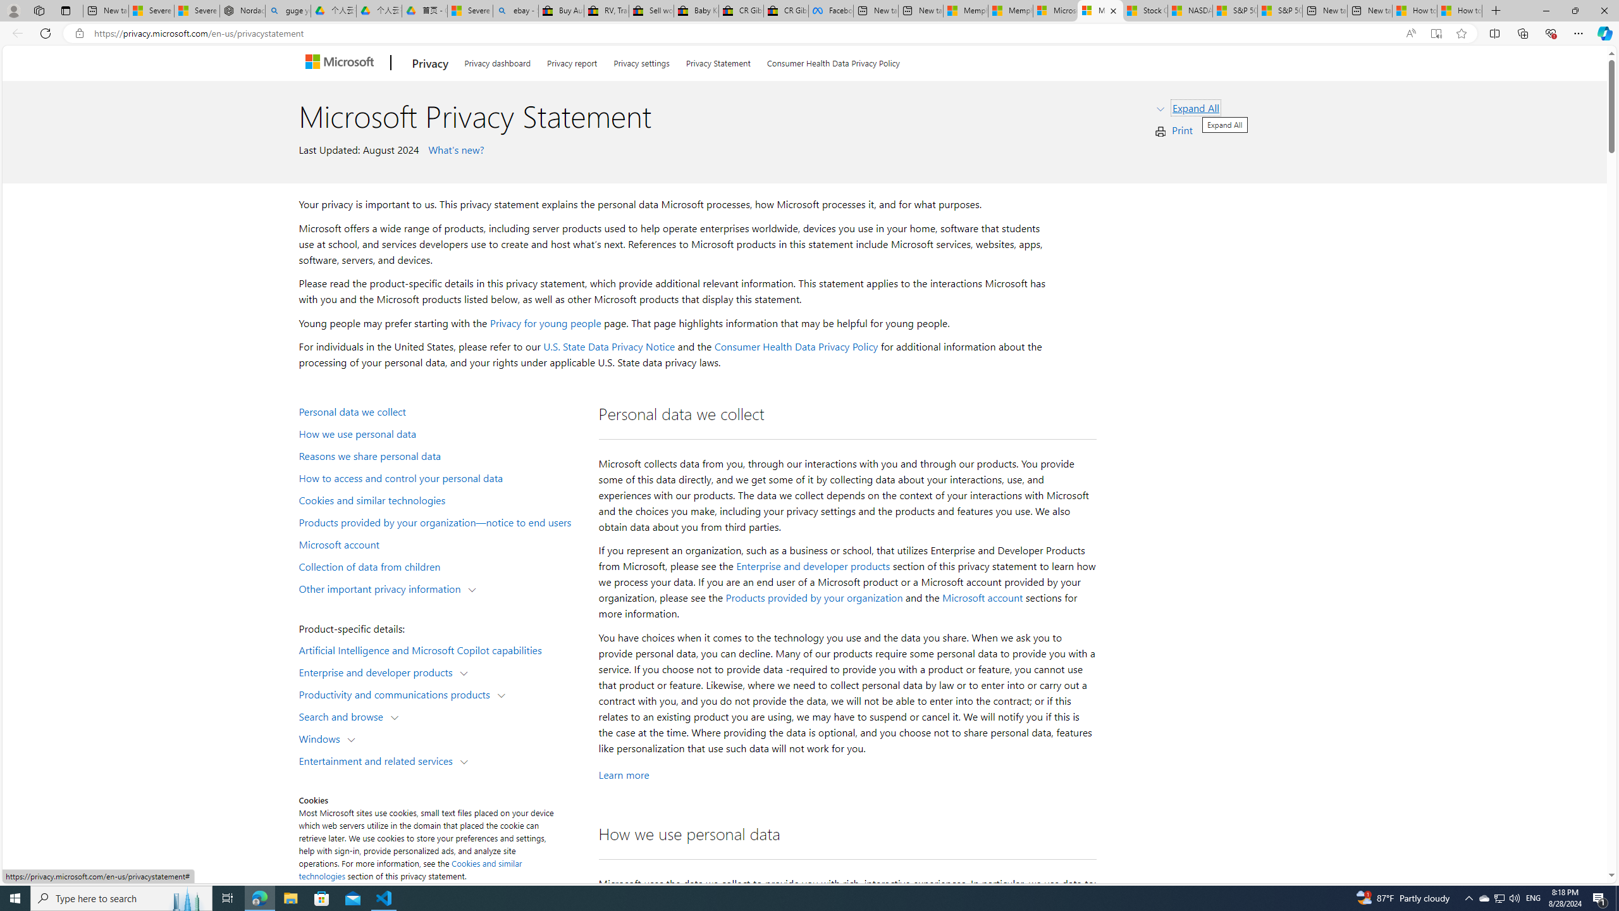 This screenshot has width=1619, height=911. Describe the element at coordinates (641, 61) in the screenshot. I see `Privacy settings` at that location.